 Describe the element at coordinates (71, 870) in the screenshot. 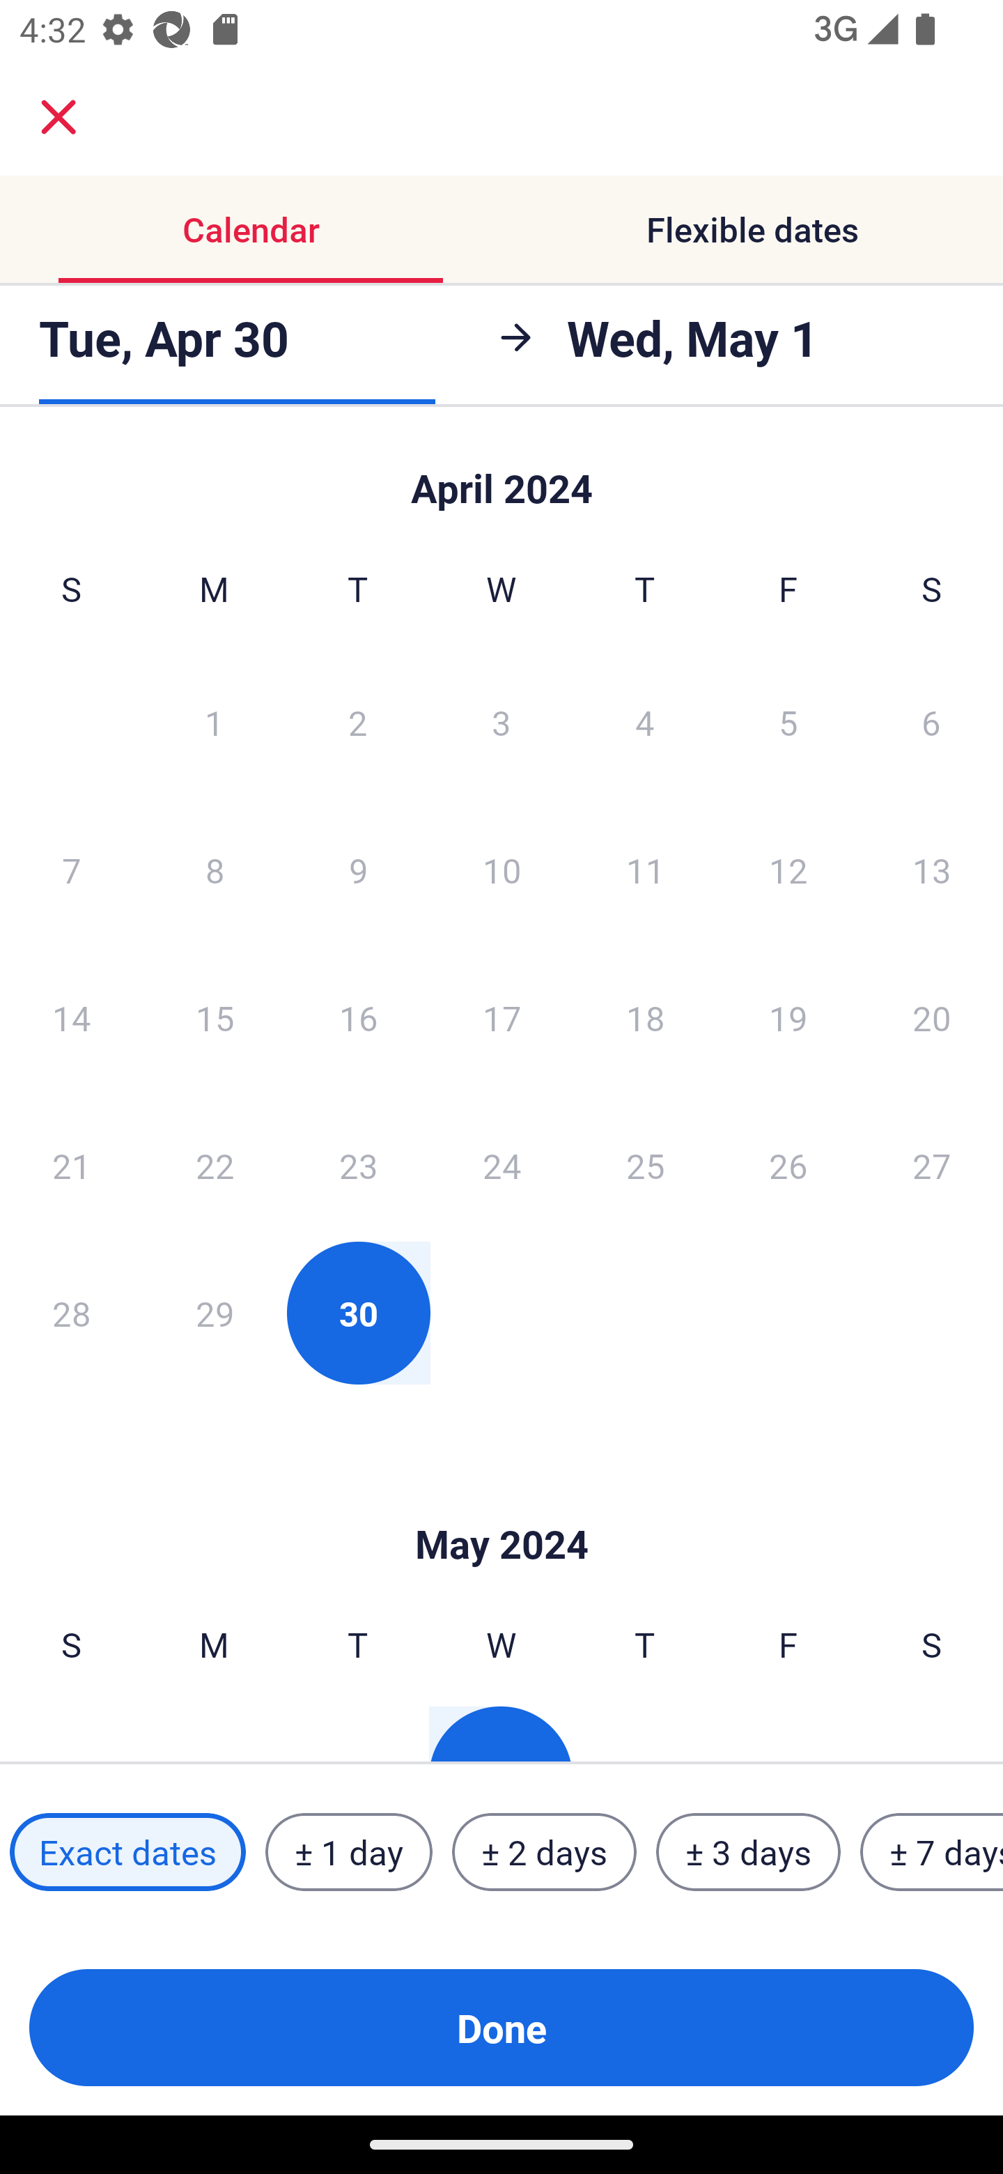

I see `7 Sunday, April 7, 2024` at that location.